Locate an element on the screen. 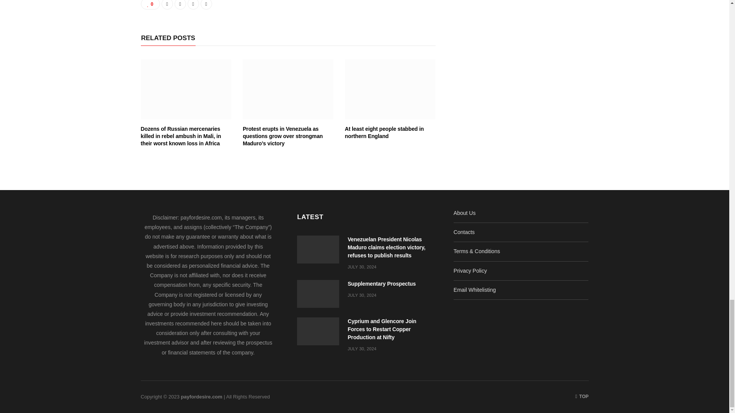  0 is located at coordinates (150, 5).